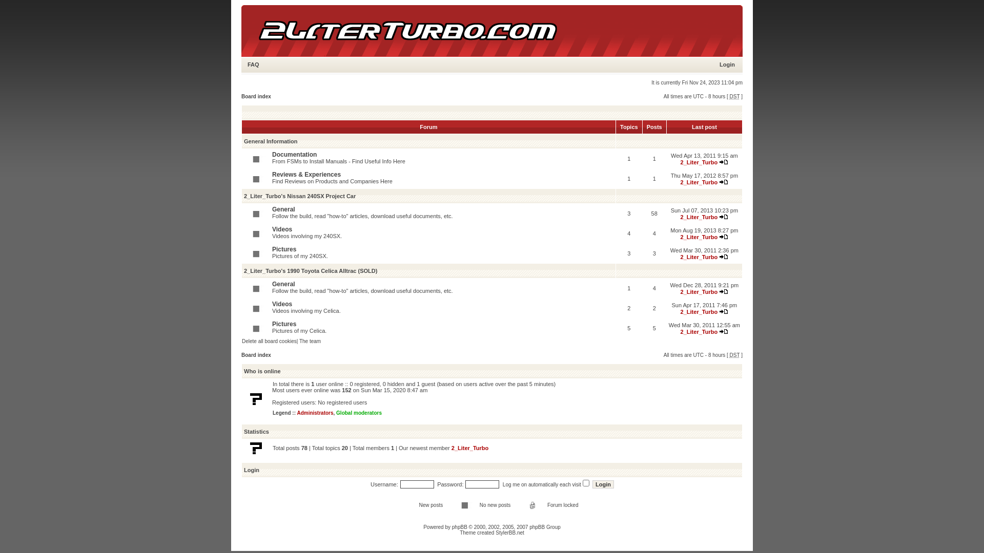  I want to click on No unread posts, so click(256, 159).